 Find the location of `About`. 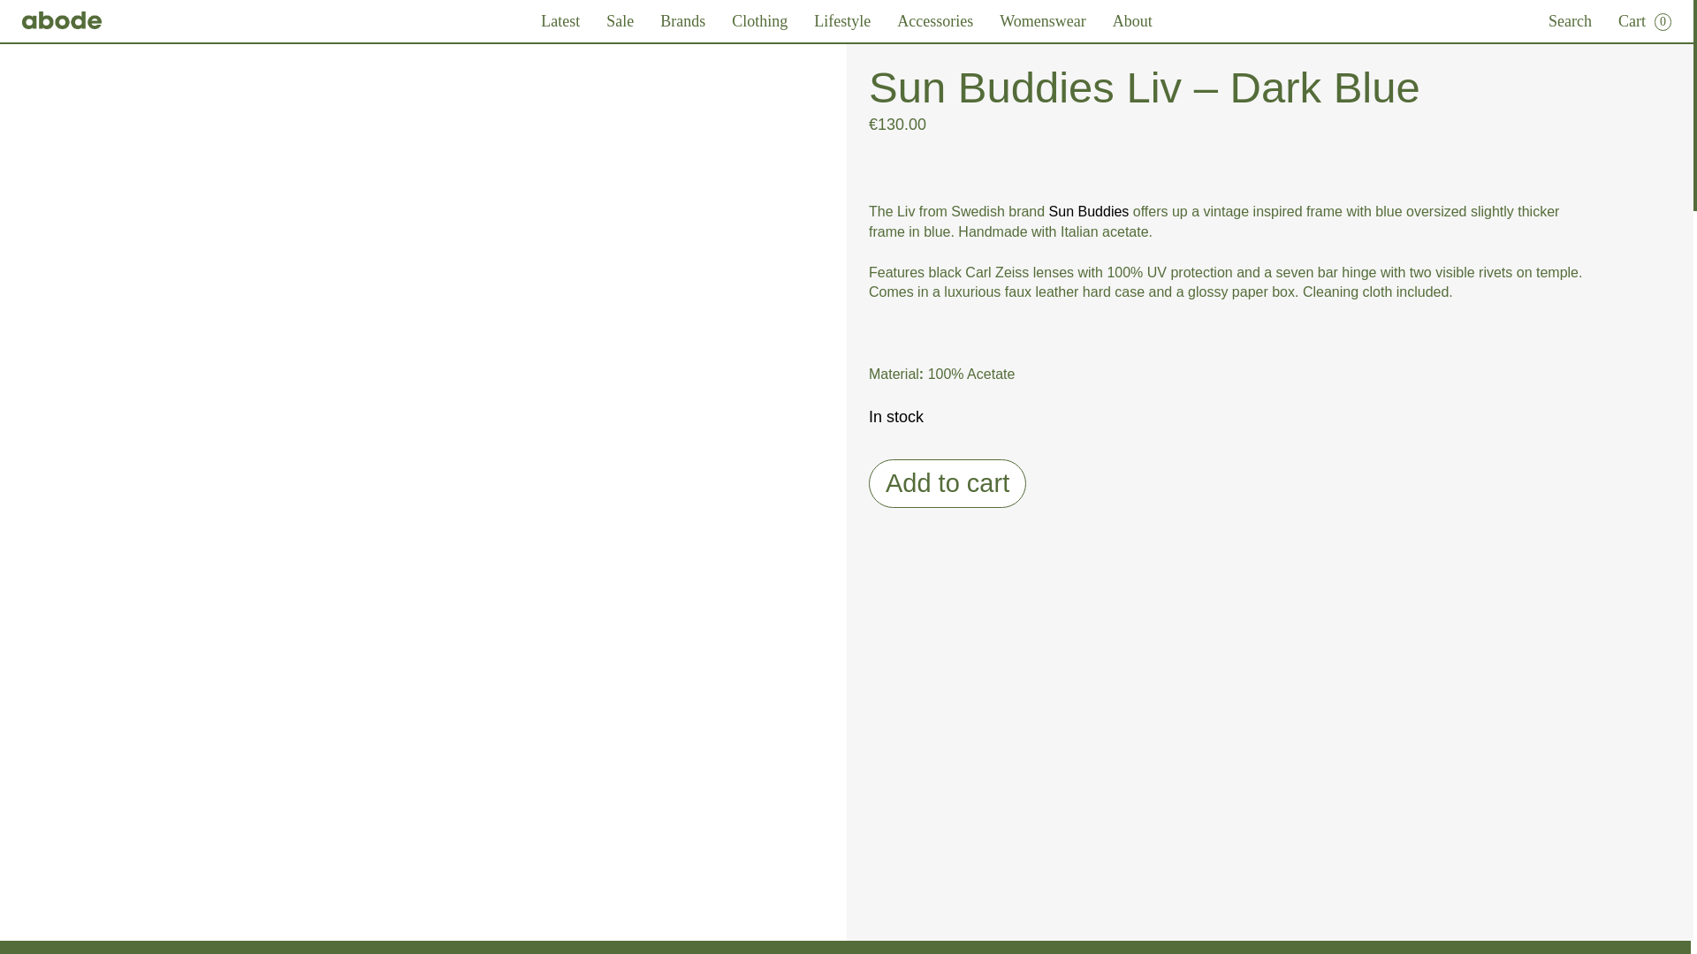

About is located at coordinates (1132, 21).